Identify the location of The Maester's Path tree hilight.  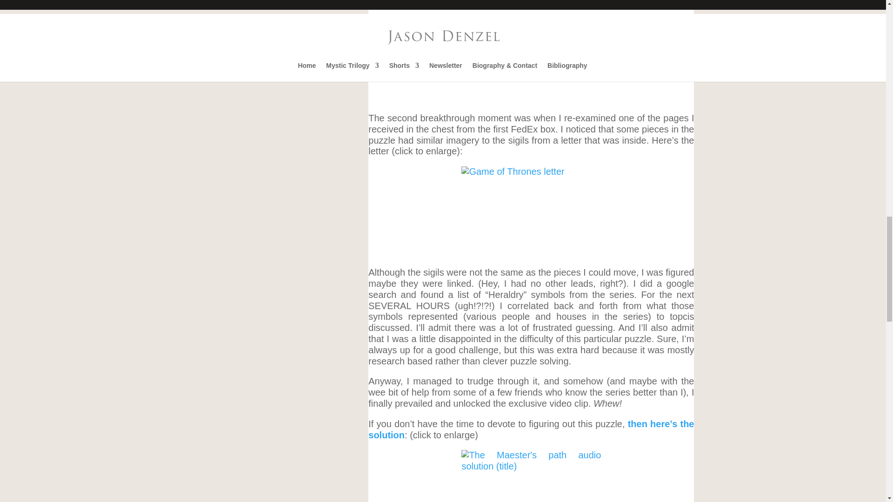
(531, 59).